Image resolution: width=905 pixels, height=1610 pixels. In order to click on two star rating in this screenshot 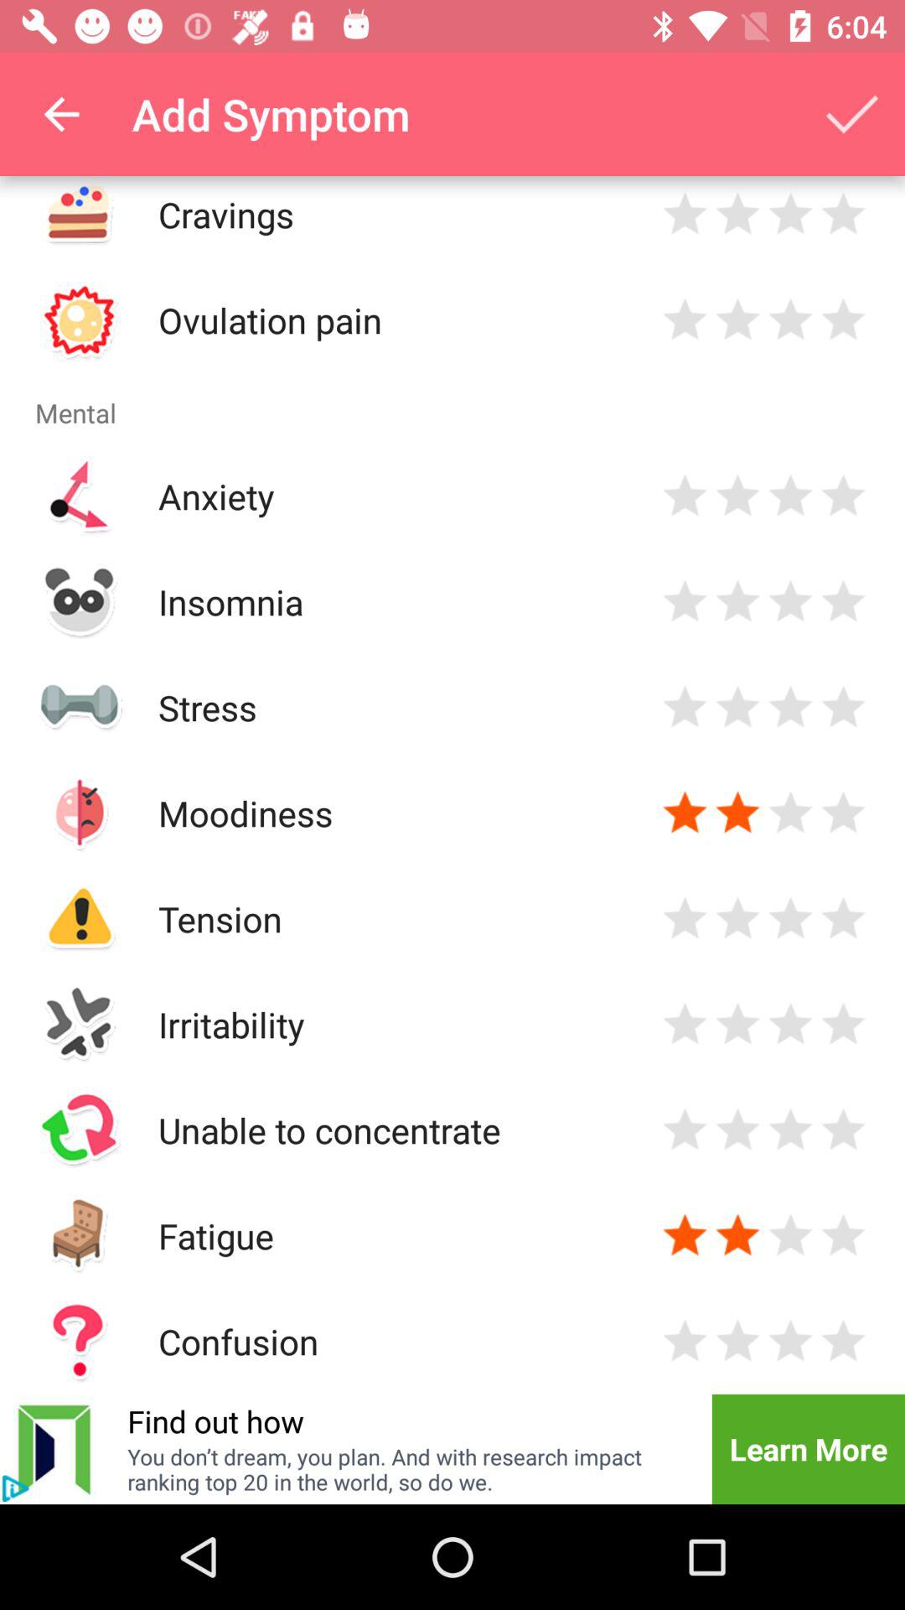, I will do `click(737, 602)`.